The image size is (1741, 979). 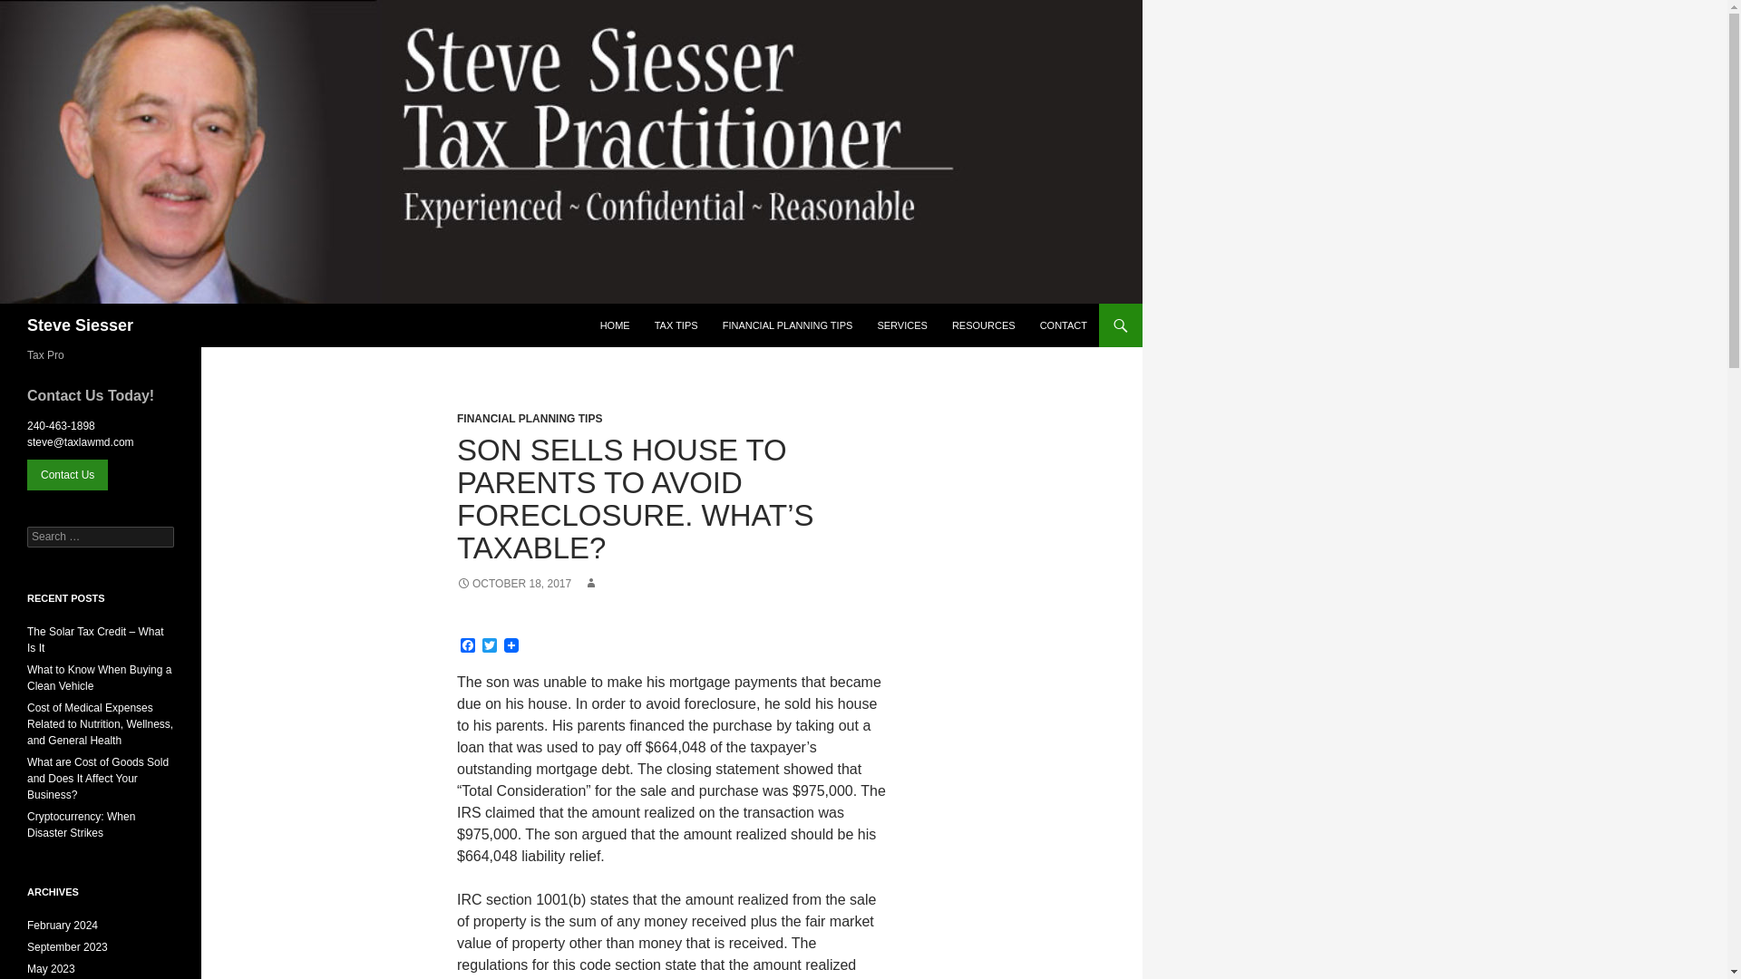 I want to click on February 2024, so click(x=62, y=926).